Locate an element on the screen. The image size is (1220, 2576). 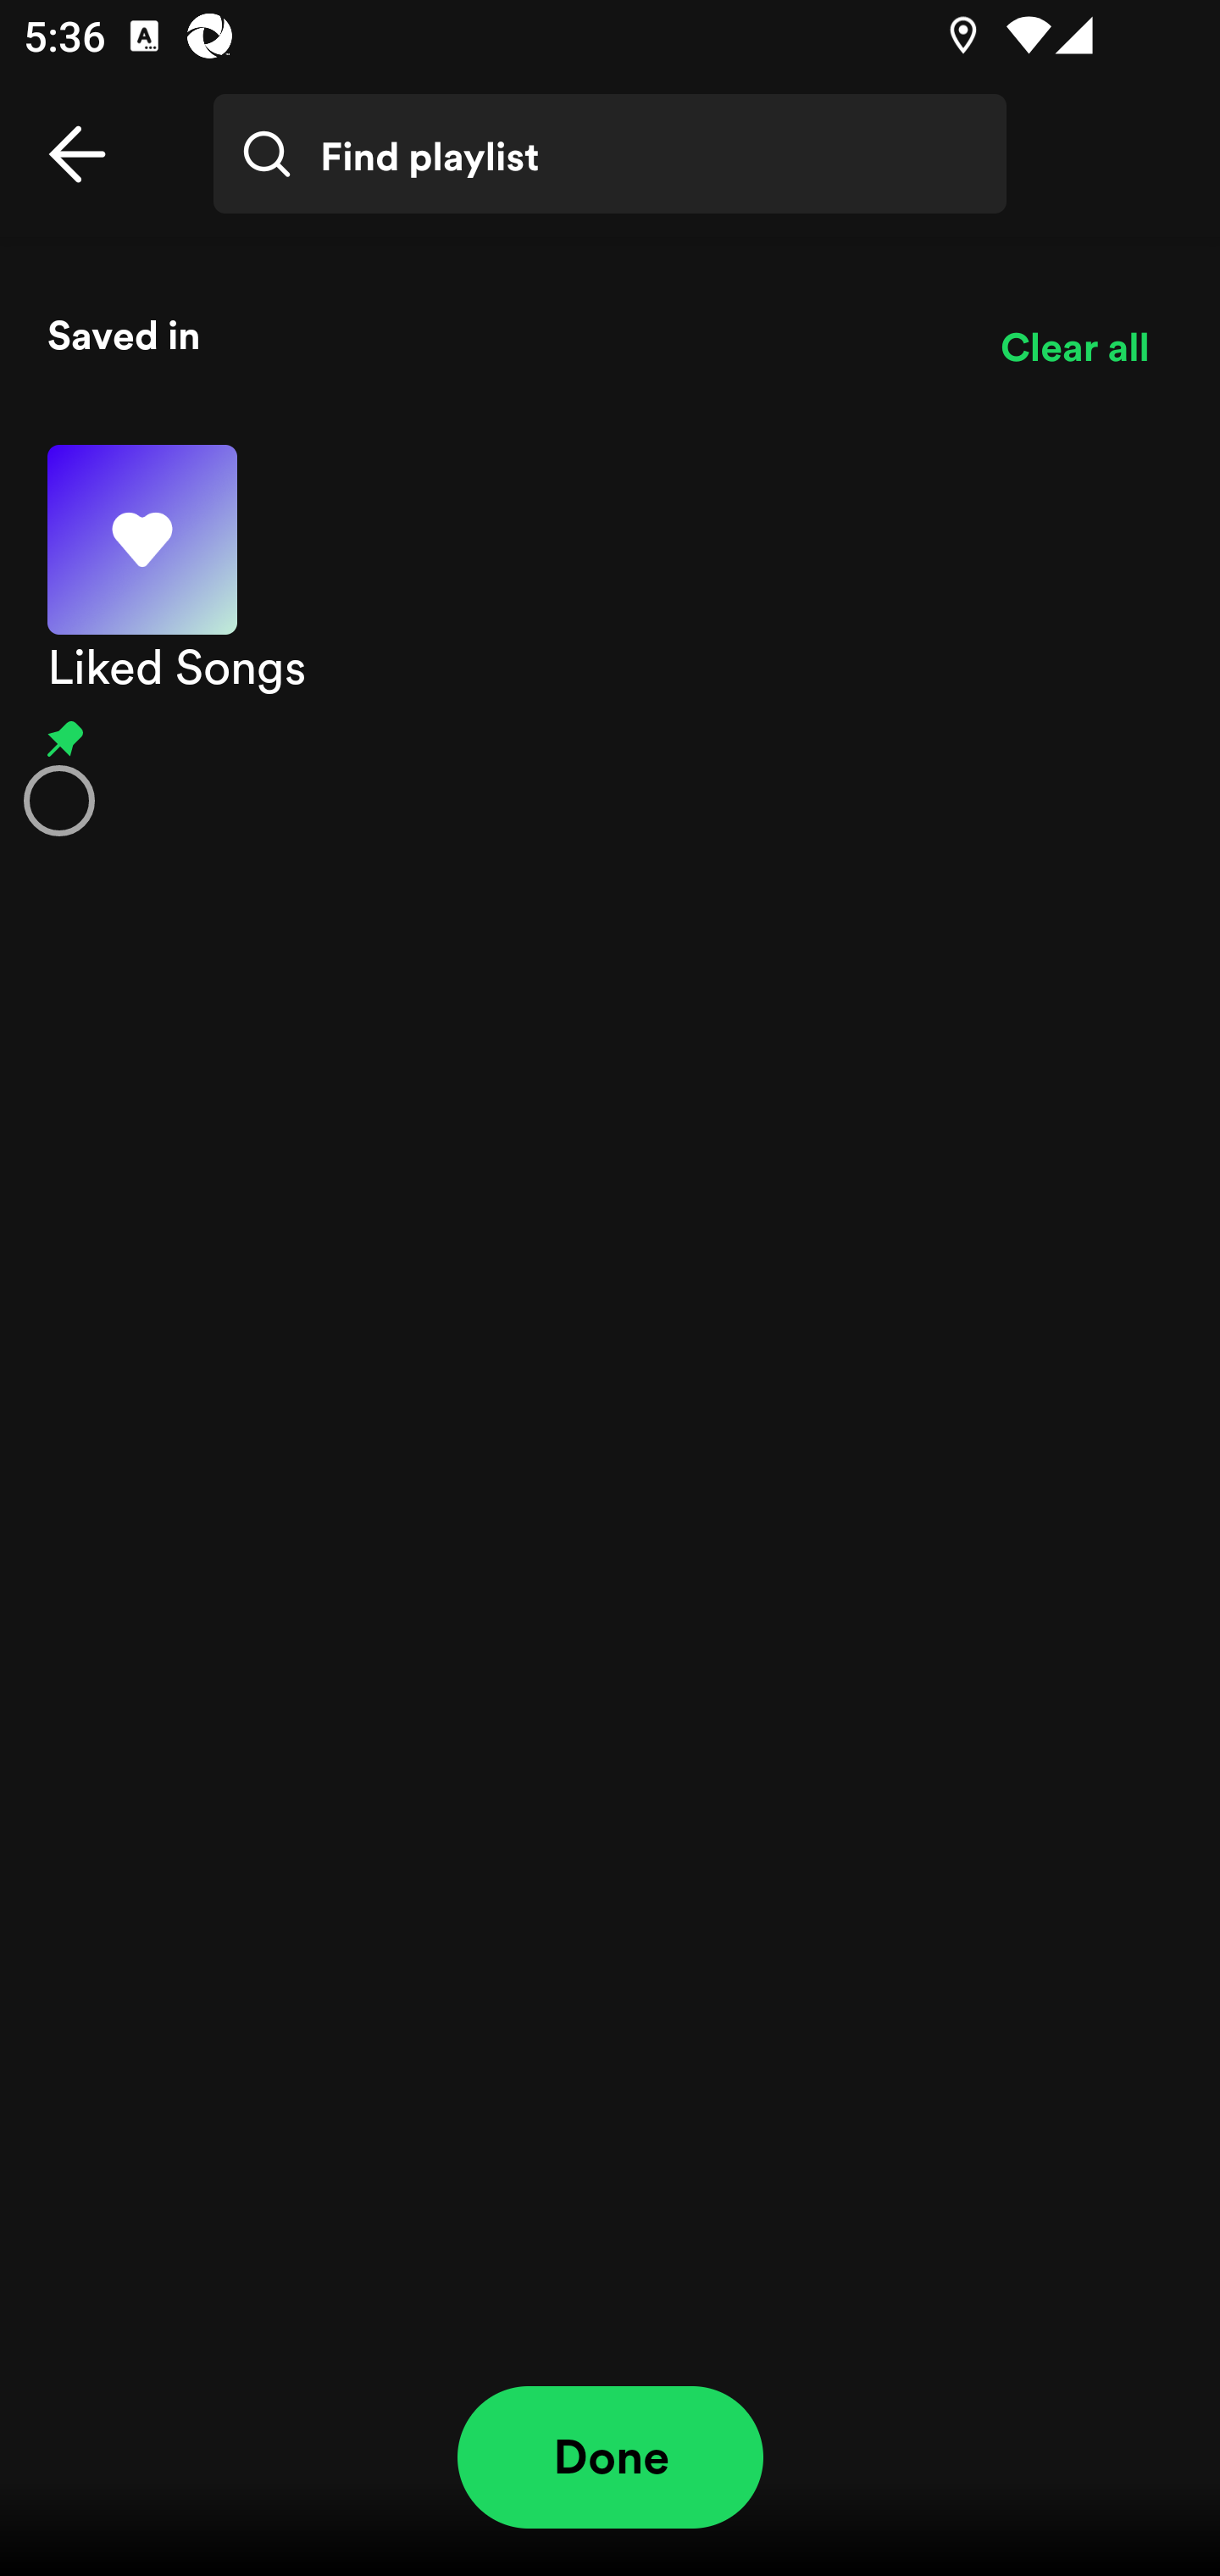
Liked Songs Pinned is located at coordinates (610, 640).